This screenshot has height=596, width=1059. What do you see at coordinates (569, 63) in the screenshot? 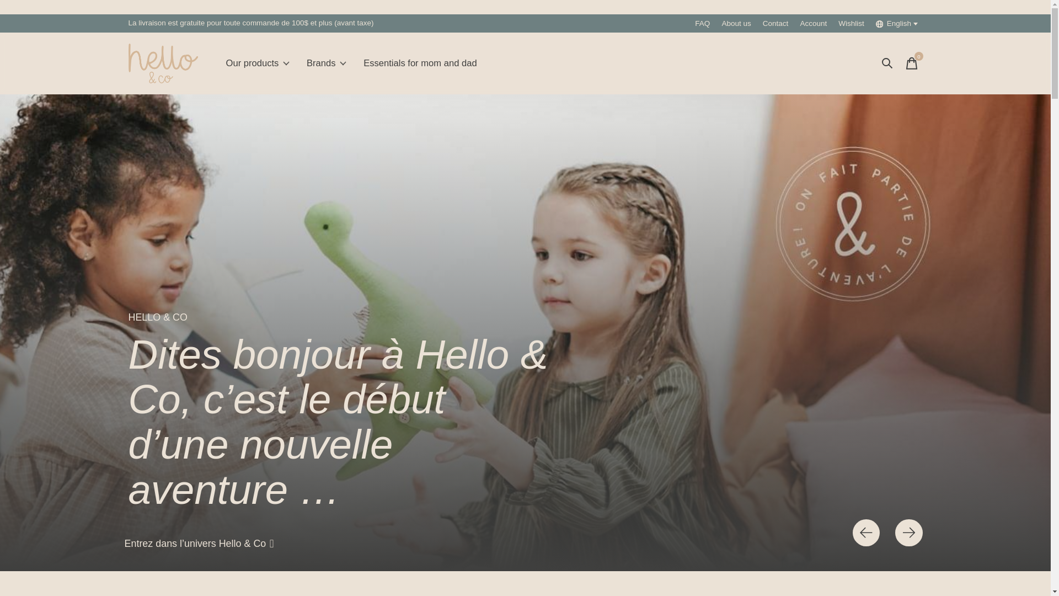
I see `Contact` at bounding box center [569, 63].